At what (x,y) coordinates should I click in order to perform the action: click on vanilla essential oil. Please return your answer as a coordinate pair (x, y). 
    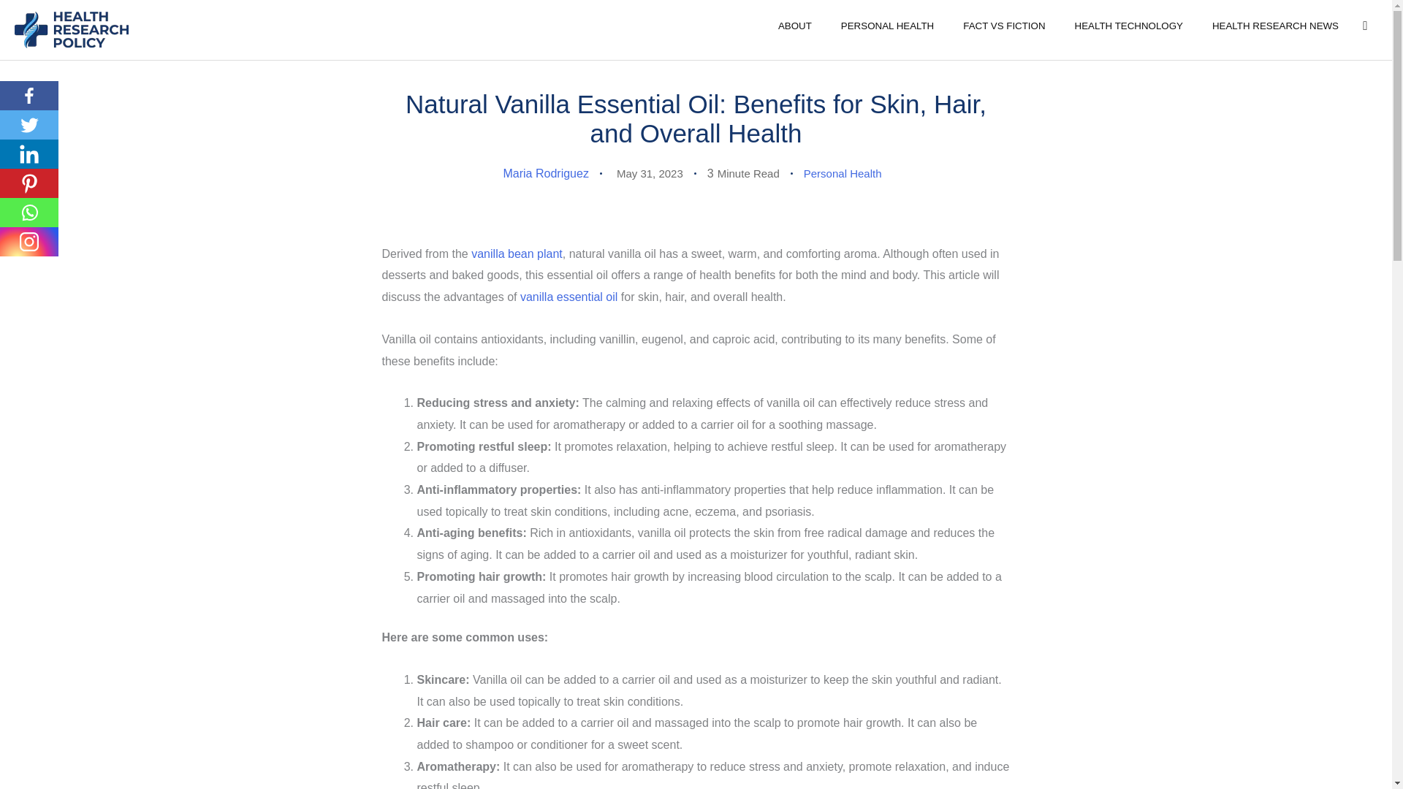
    Looking at the image, I should click on (569, 297).